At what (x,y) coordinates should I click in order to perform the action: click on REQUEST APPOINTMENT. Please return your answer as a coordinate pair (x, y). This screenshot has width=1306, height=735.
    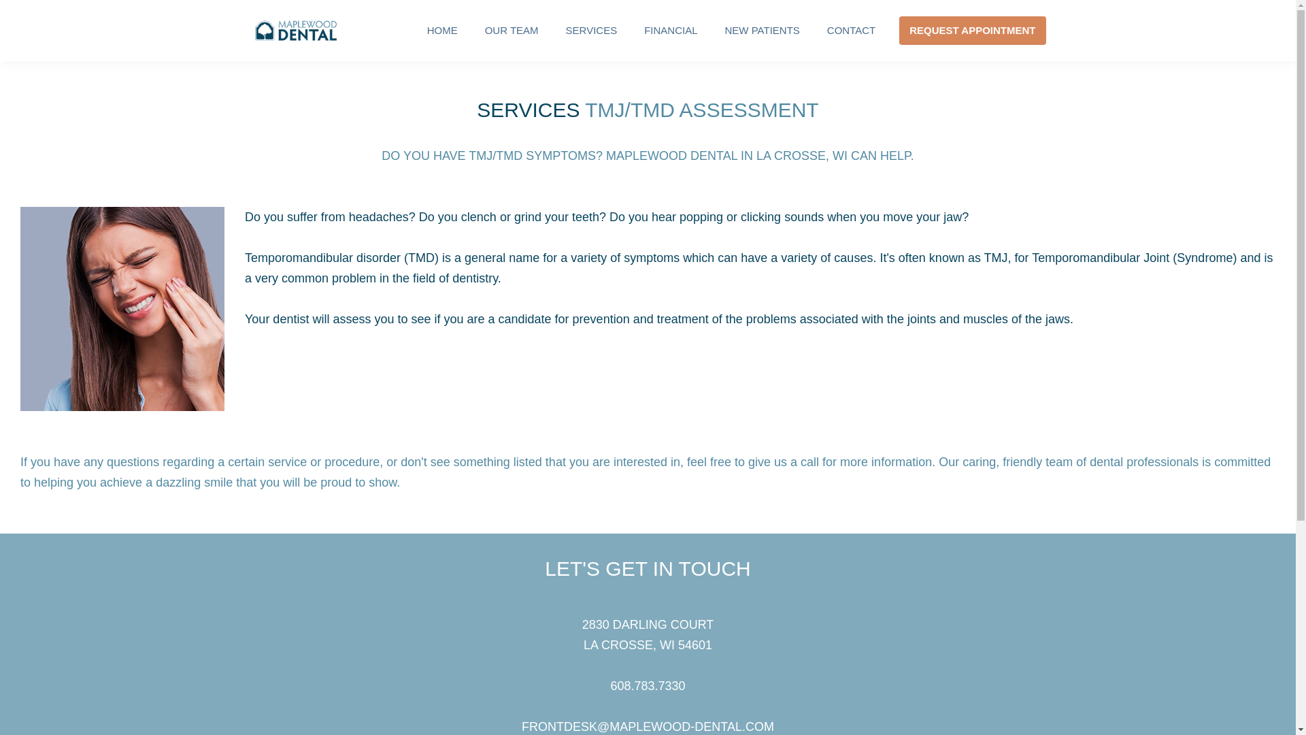
    Looking at the image, I should click on (973, 30).